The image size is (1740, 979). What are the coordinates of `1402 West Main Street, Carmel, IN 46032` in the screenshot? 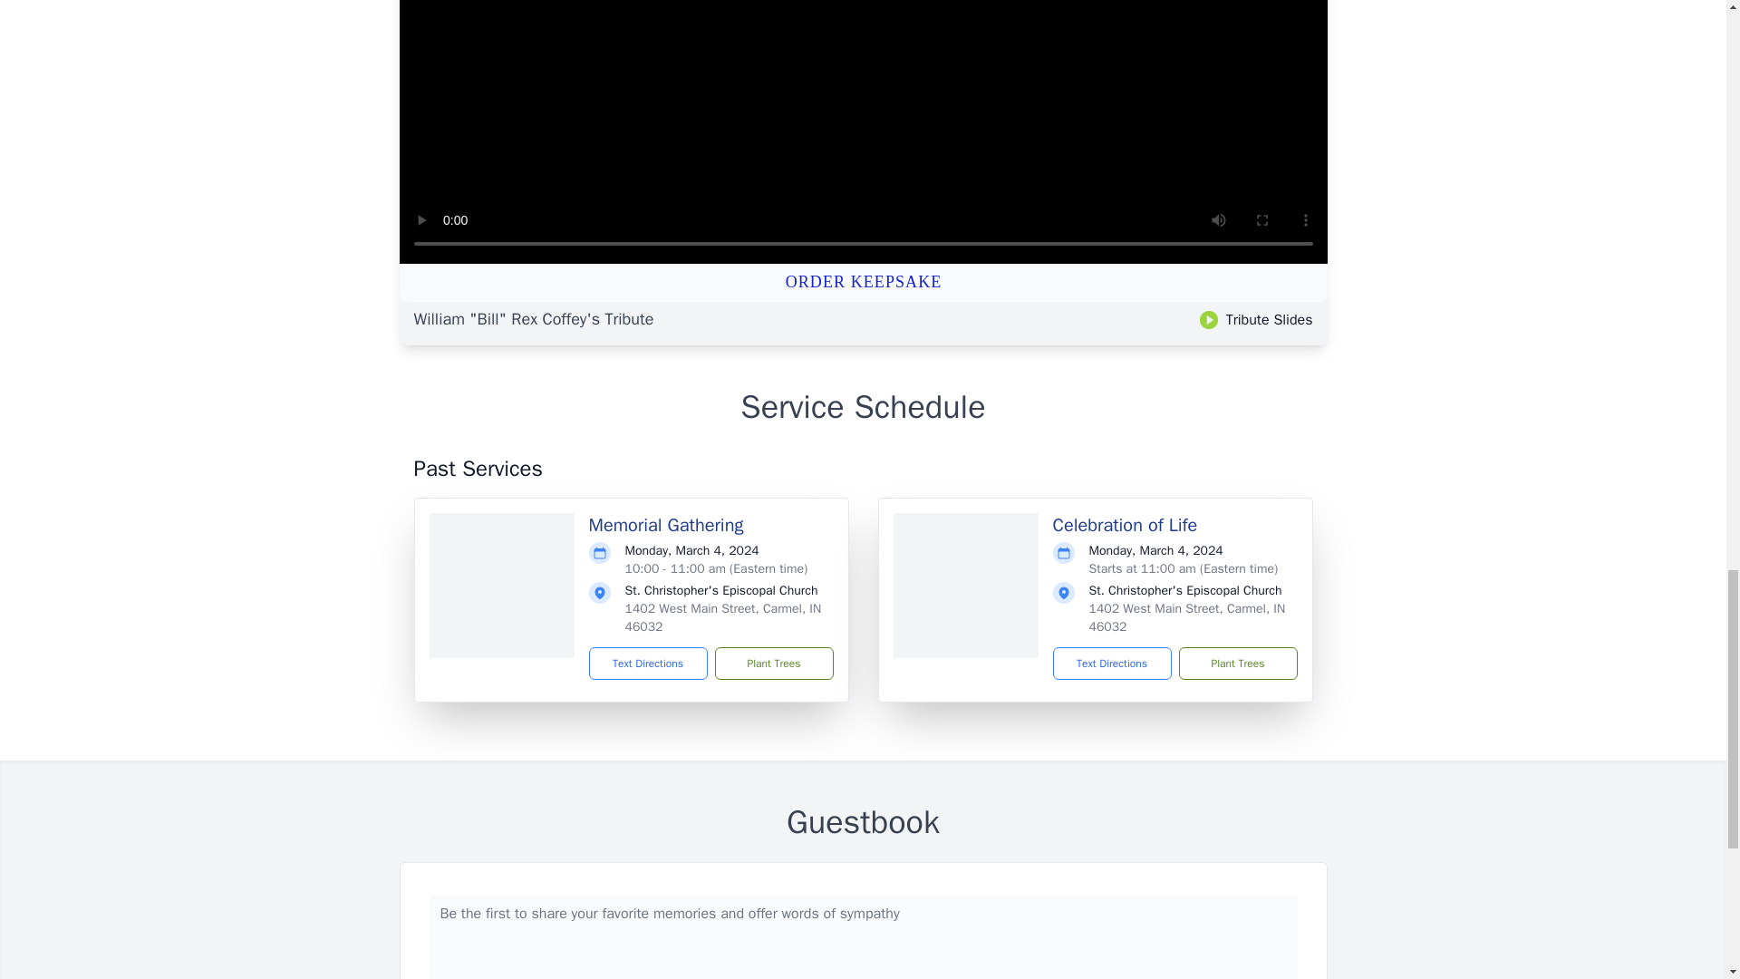 It's located at (1187, 617).